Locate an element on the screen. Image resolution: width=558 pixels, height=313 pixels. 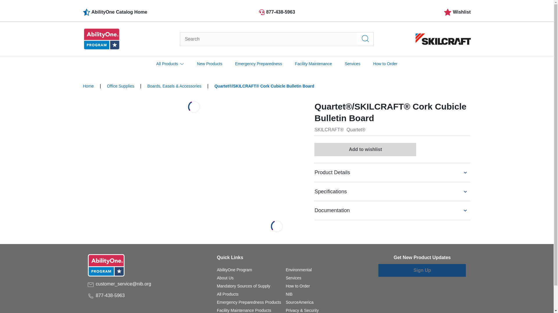
AbilityOne Catalog Home is located at coordinates (148, 12).